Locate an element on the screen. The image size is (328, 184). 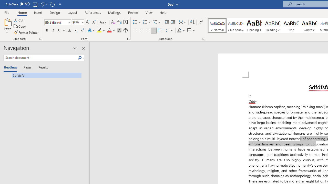
Borders is located at coordinates (191, 31).